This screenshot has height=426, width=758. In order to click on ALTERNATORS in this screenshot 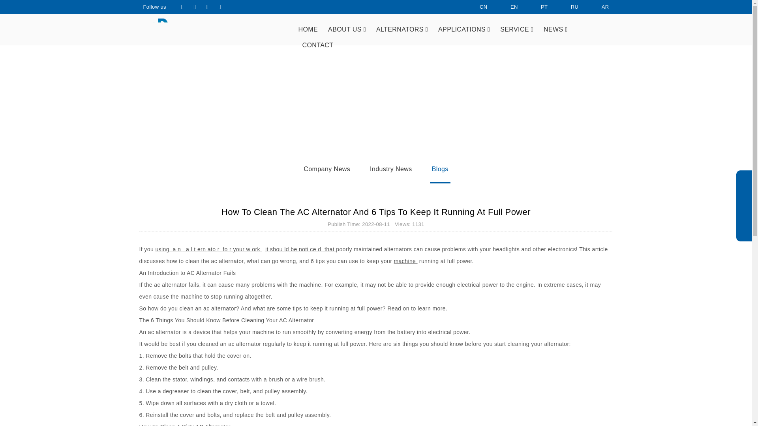, I will do `click(402, 30)`.